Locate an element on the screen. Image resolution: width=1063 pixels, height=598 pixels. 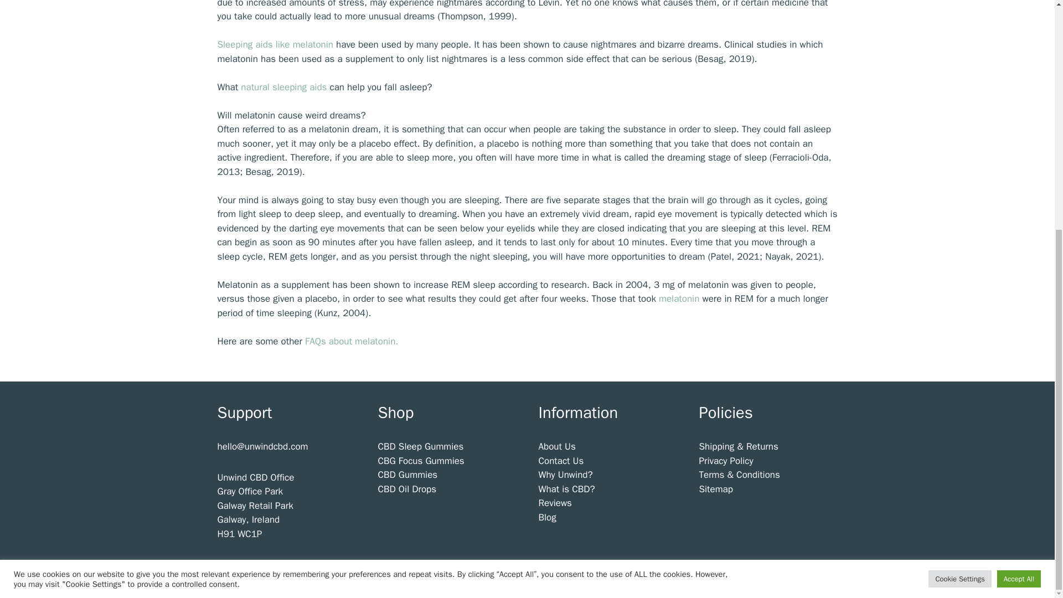
Blog is located at coordinates (547, 517).